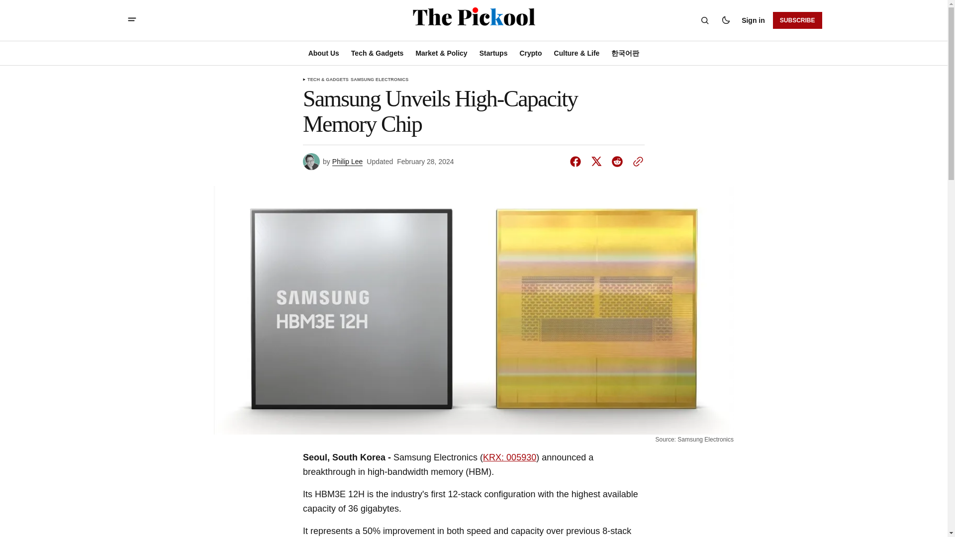 The width and height of the screenshot is (955, 537). I want to click on About Us, so click(326, 53).